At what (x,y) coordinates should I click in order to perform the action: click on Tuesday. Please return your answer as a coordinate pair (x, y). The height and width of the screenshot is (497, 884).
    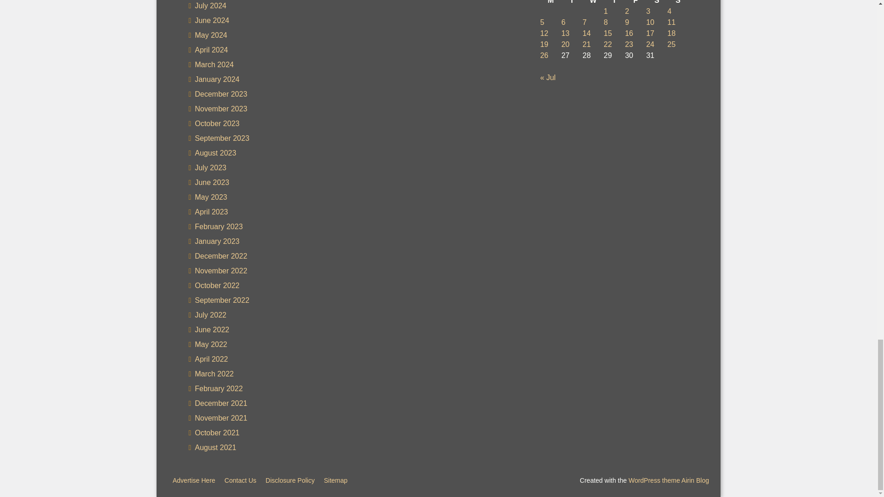
    Looking at the image, I should click on (572, 3).